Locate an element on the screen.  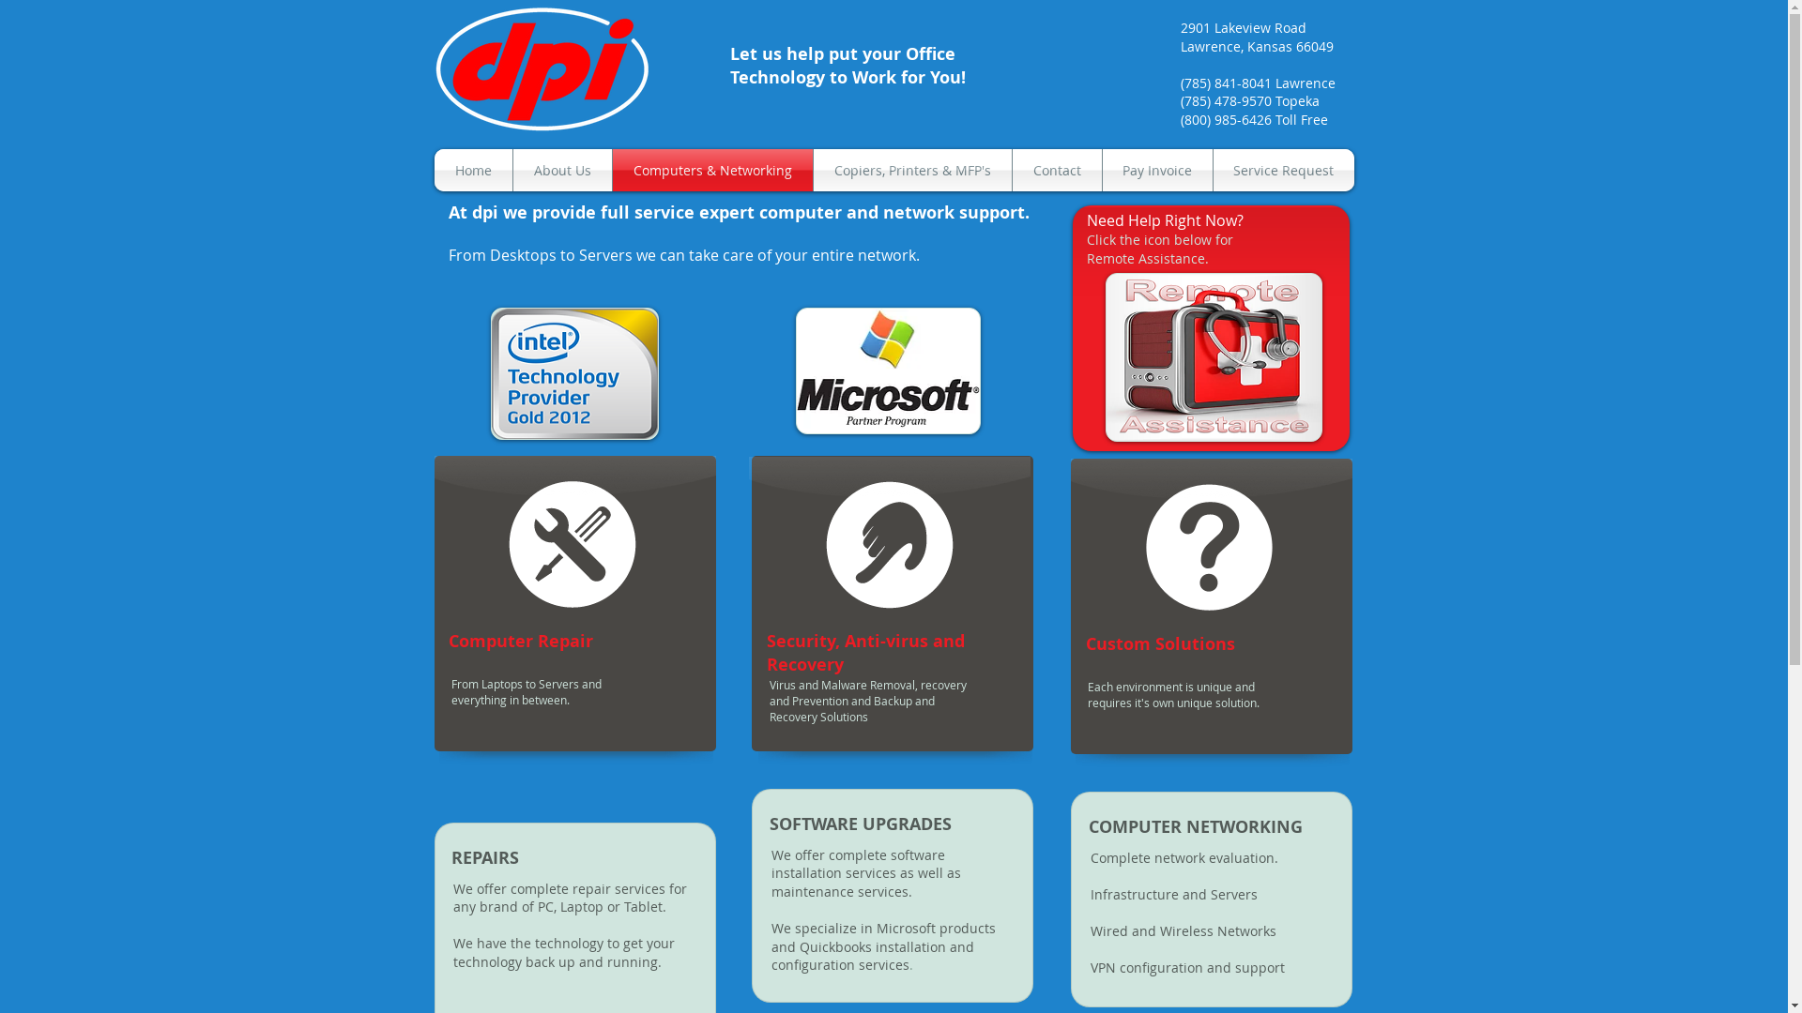
Copiers, Printers & MFP's is located at coordinates (912, 171).